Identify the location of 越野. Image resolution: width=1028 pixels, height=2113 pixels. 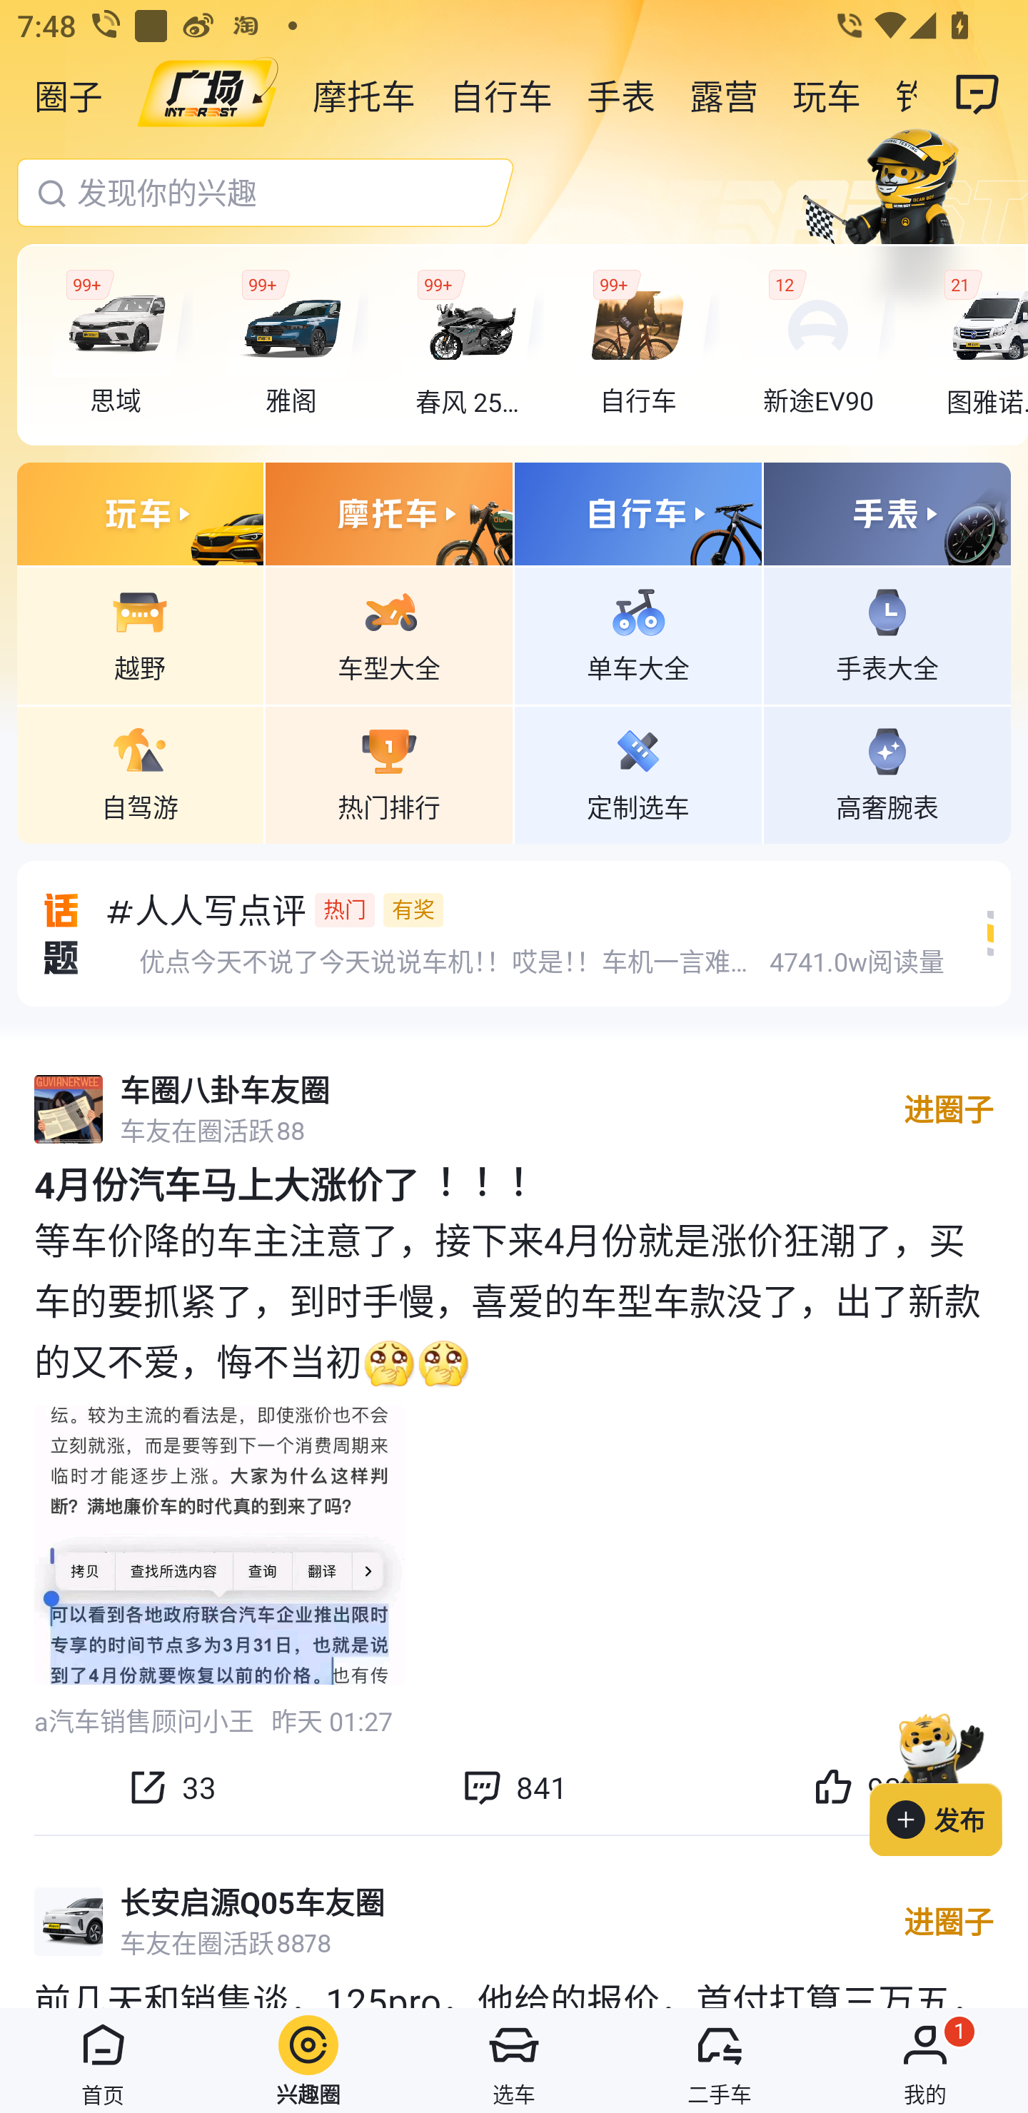
(140, 635).